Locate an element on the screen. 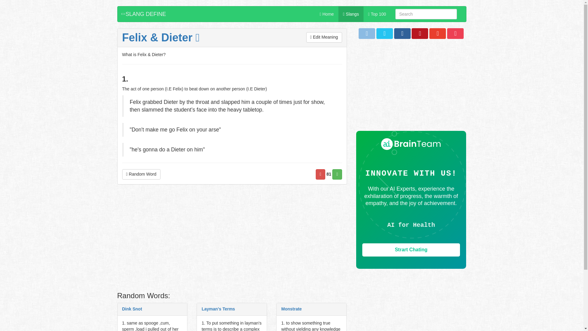 Image resolution: width=588 pixels, height=331 pixels. Strart Chating is located at coordinates (411, 250).